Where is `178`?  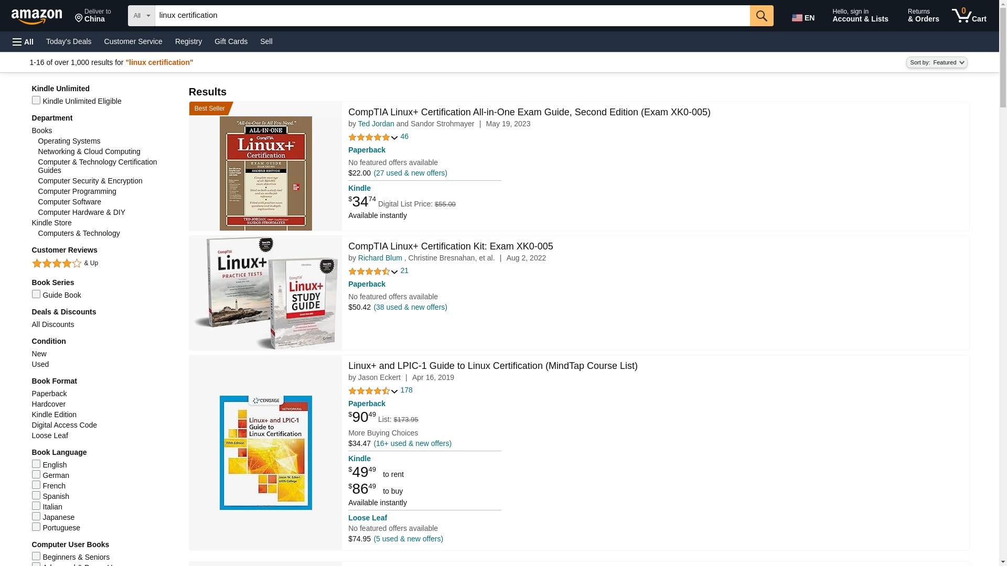
178 is located at coordinates (377, 124).